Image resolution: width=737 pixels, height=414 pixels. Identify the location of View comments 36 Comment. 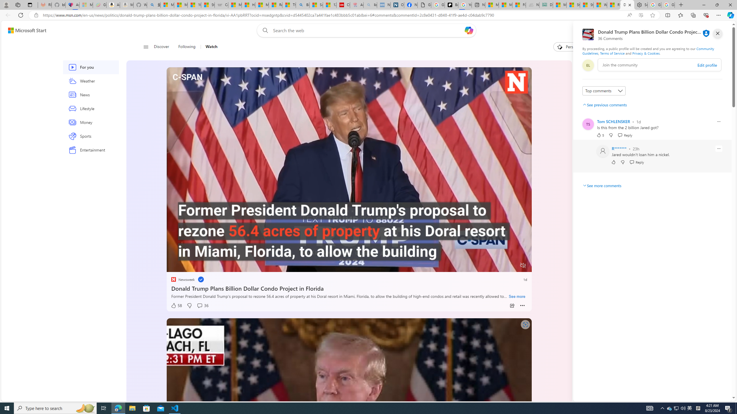
(203, 306).